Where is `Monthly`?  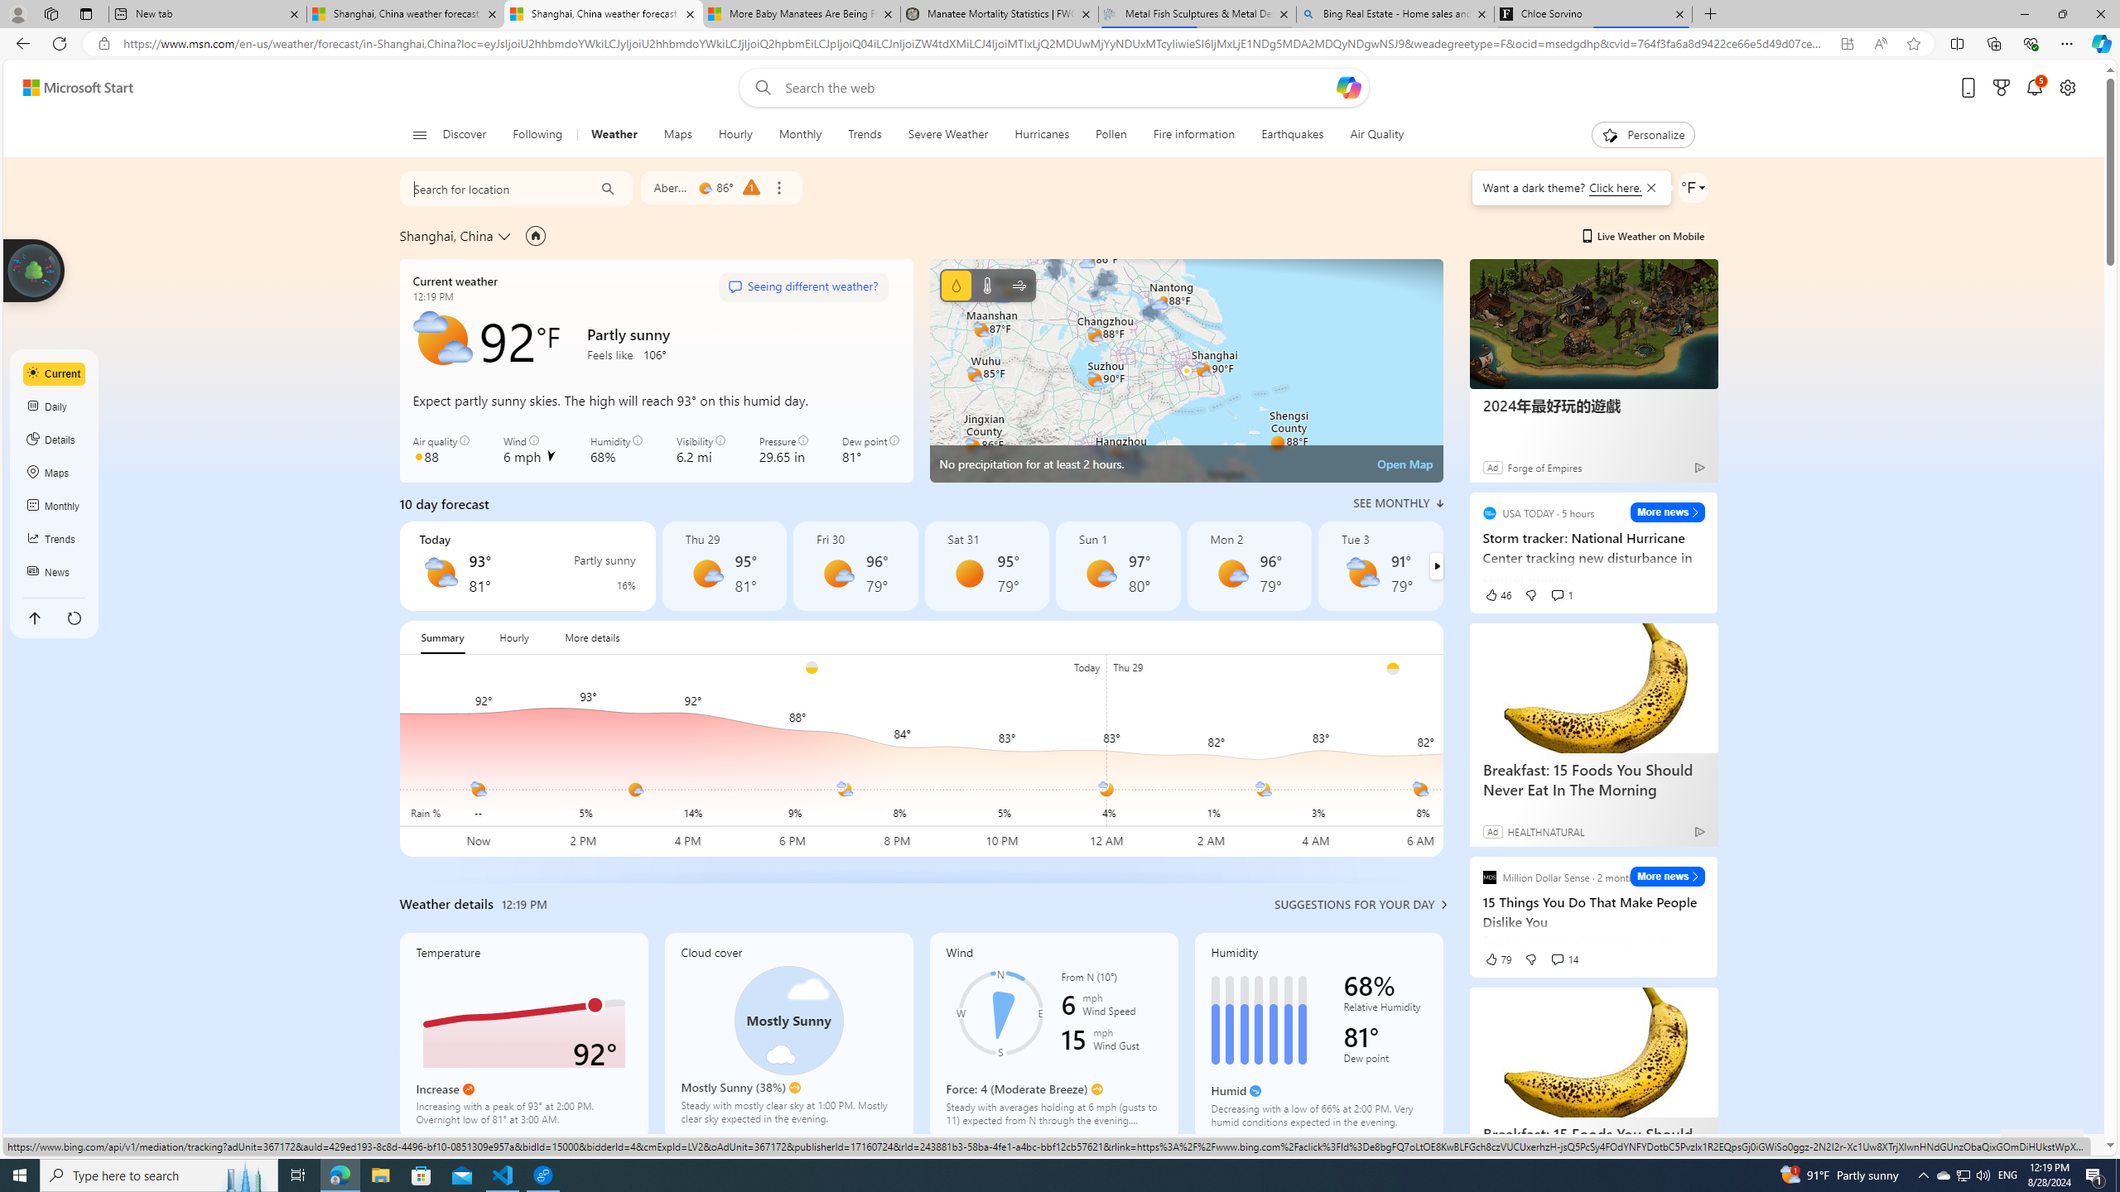 Monthly is located at coordinates (55, 507).